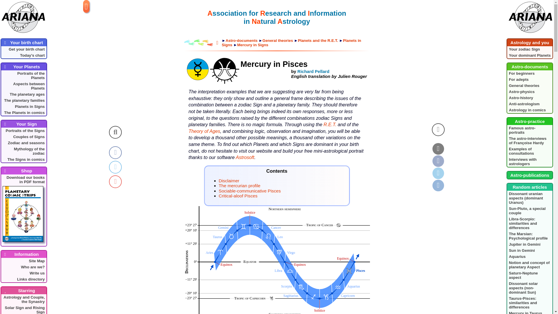 The width and height of the screenshot is (558, 314). Describe the element at coordinates (24, 49) in the screenshot. I see `Get your birth chart` at that location.